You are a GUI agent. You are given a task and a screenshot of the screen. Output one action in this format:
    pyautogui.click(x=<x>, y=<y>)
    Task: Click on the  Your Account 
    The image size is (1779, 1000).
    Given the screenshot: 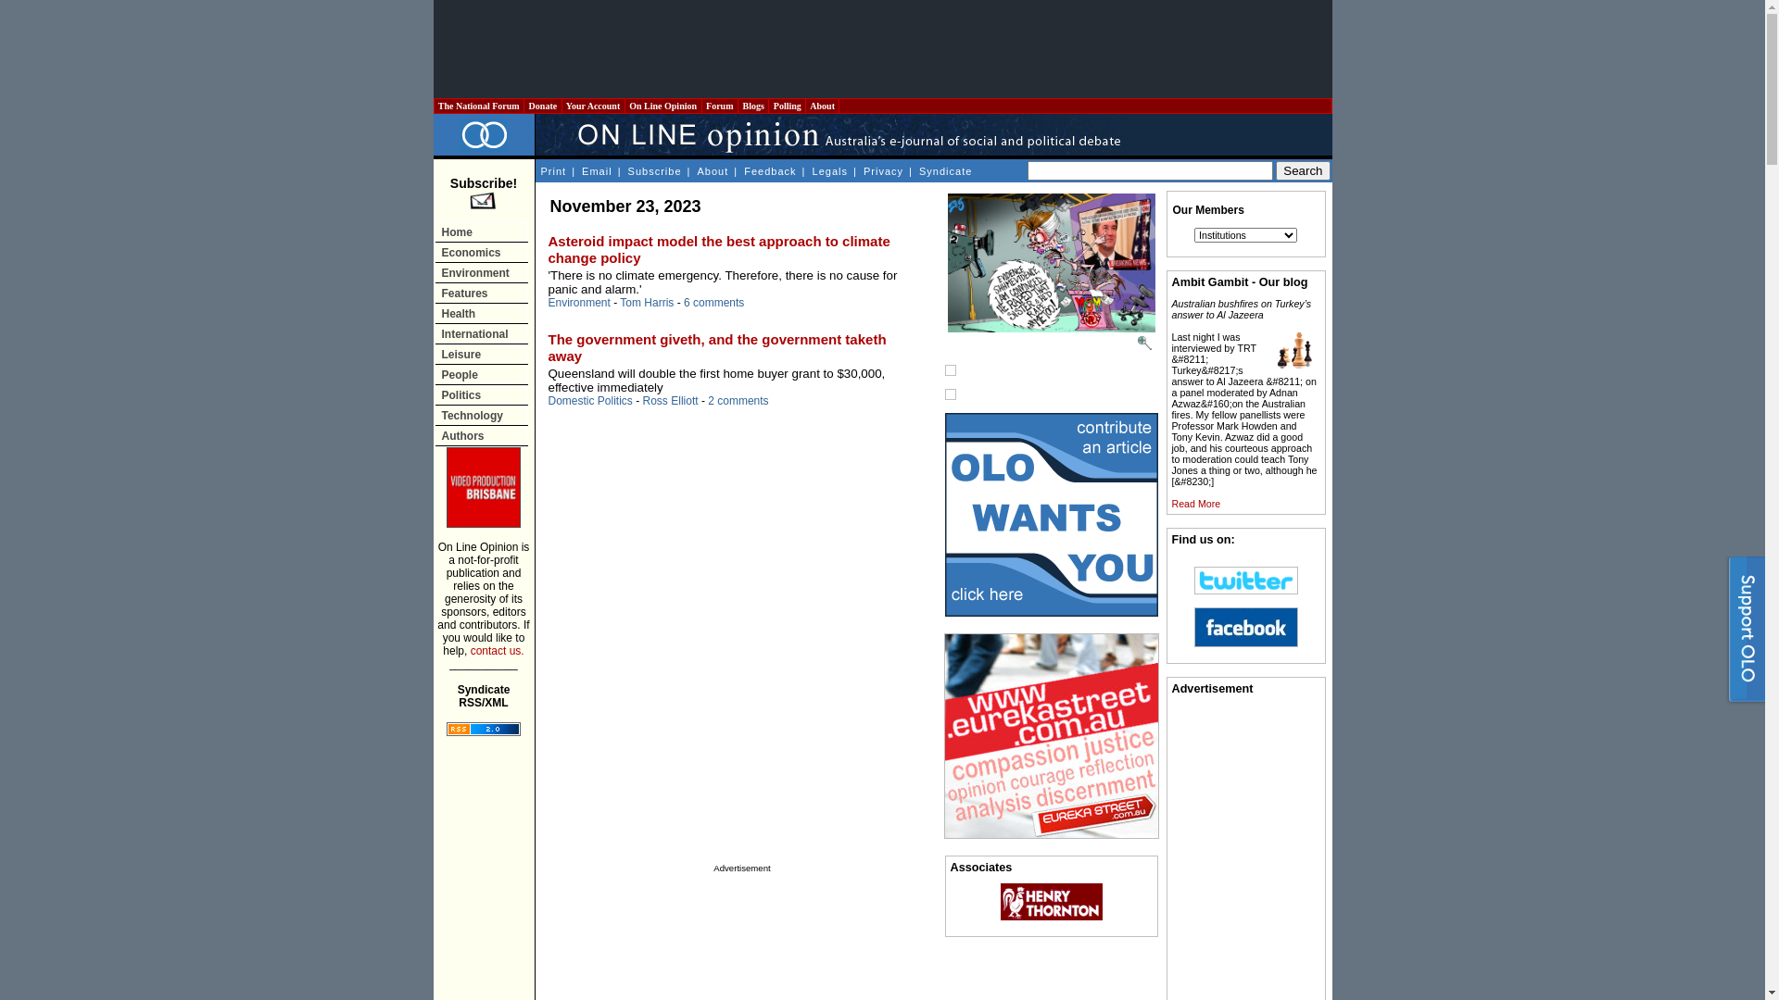 What is the action you would take?
    pyautogui.click(x=593, y=106)
    